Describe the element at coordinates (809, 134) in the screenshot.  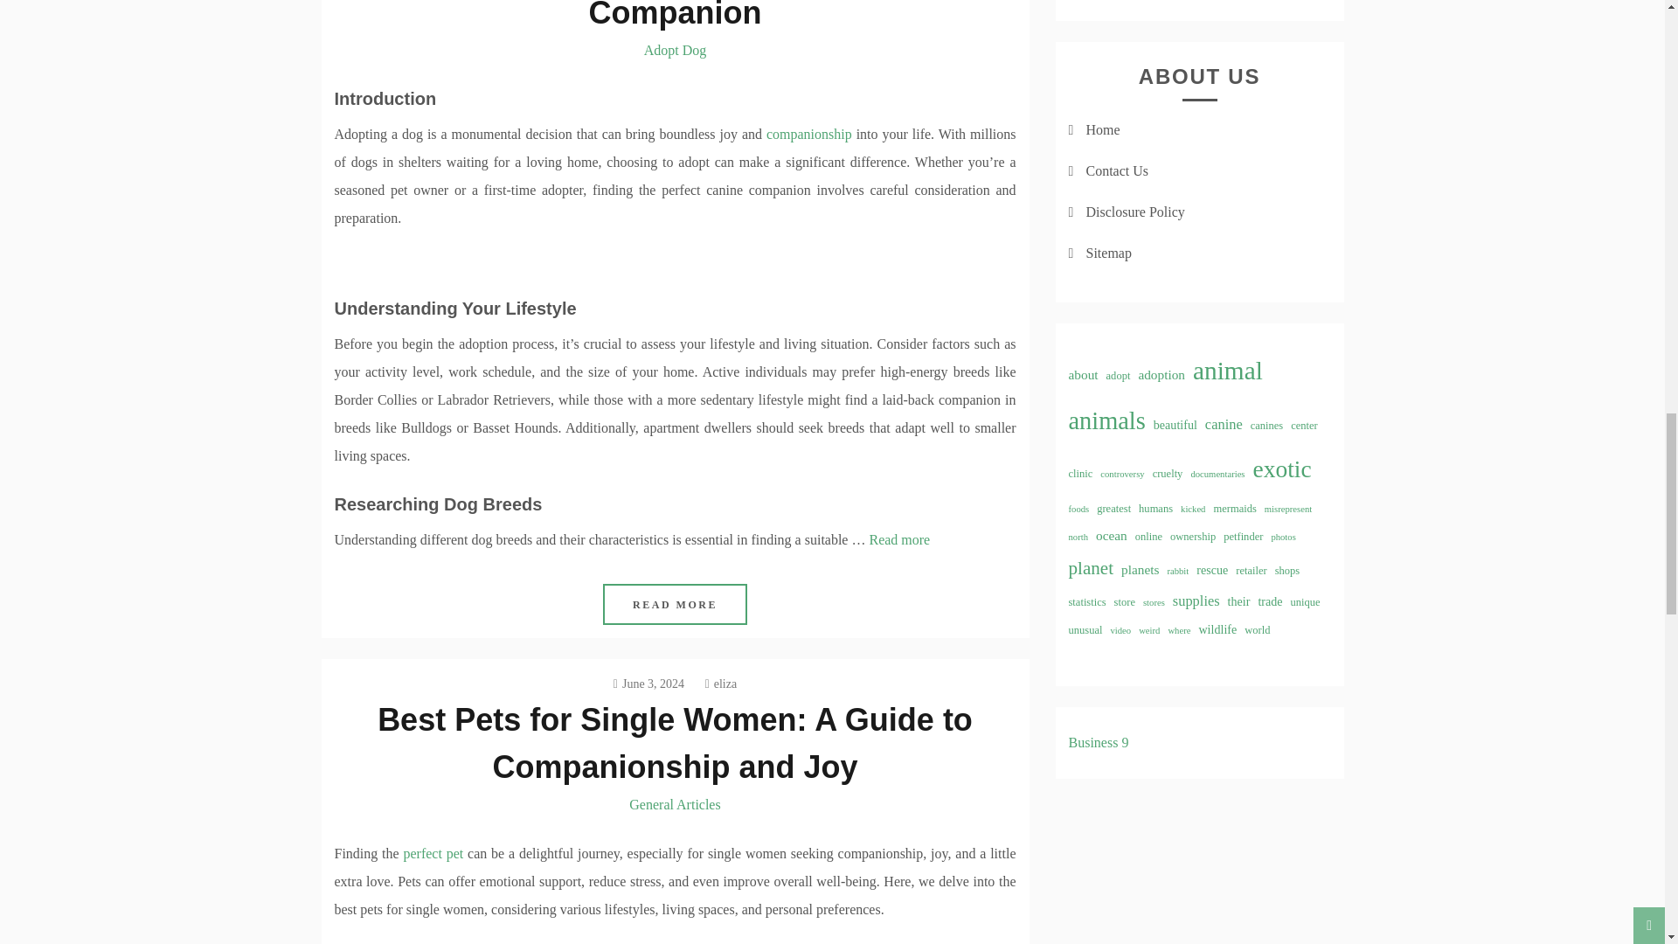
I see `companionship` at that location.